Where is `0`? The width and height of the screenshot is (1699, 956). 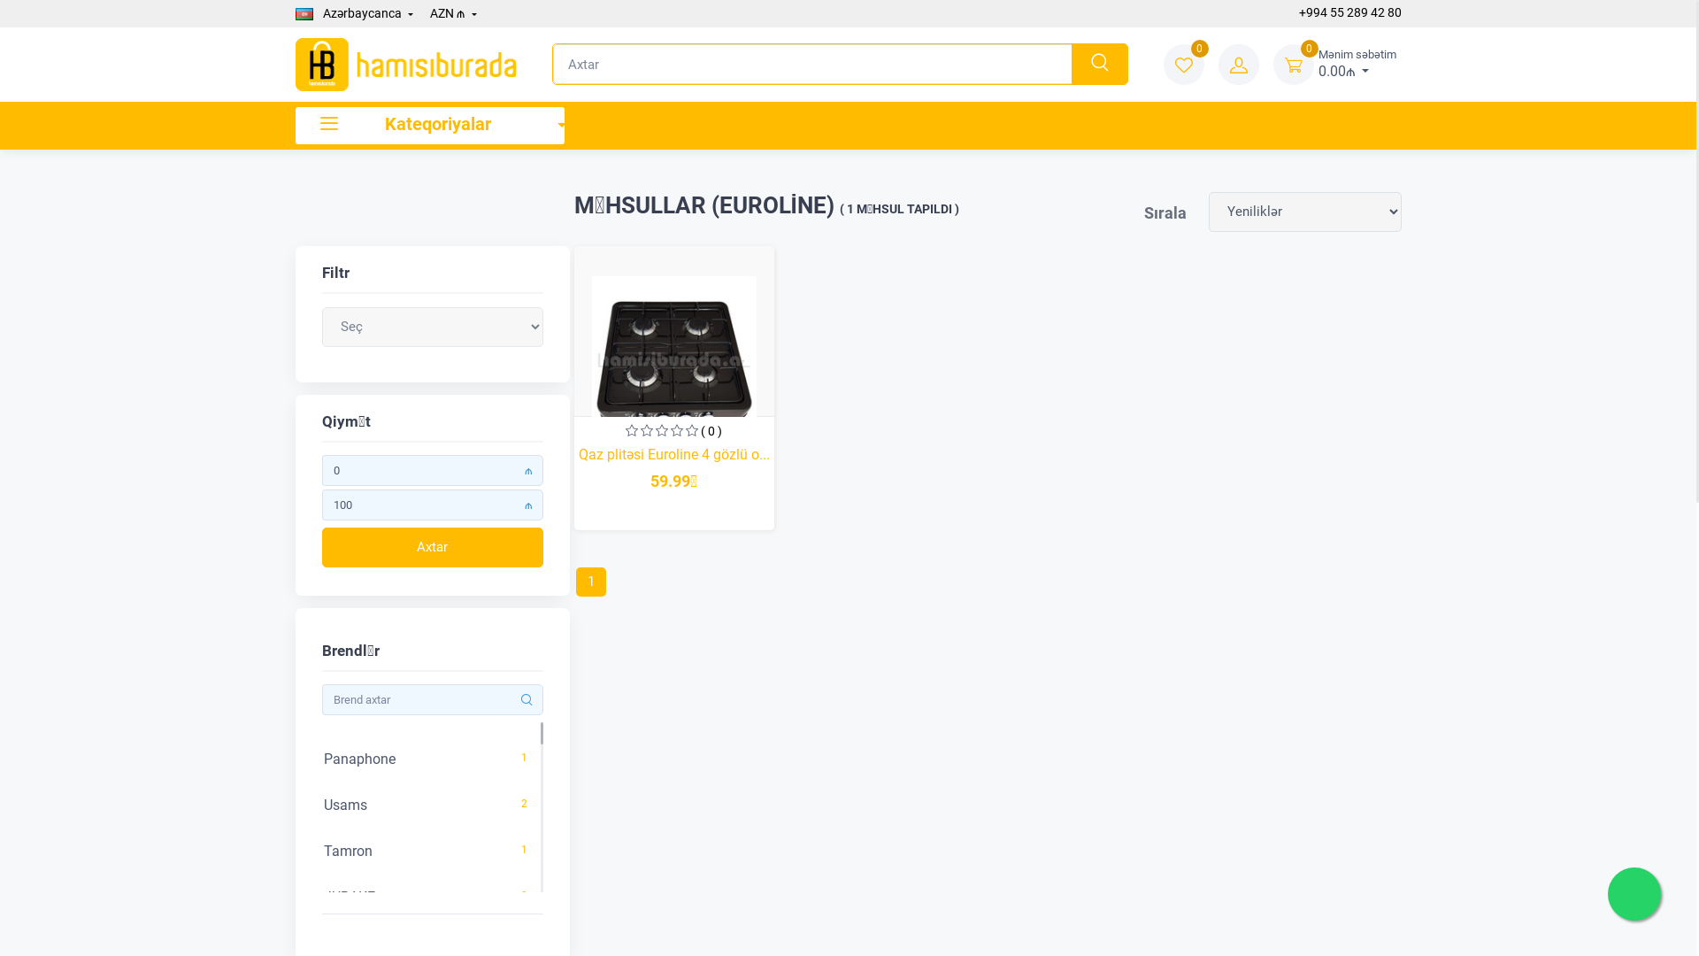 0 is located at coordinates (2, 816).